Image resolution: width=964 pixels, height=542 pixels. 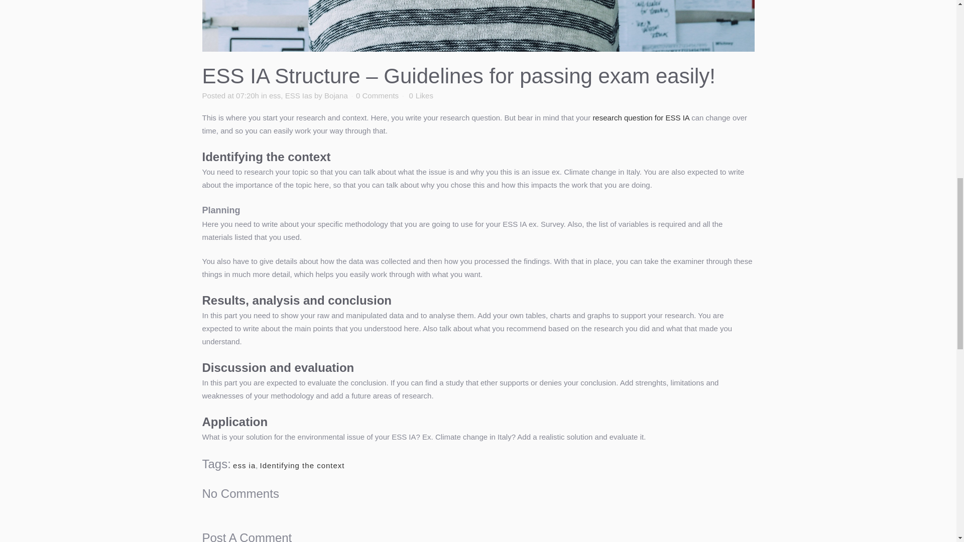 What do you see at coordinates (421, 95) in the screenshot?
I see `0 Likes` at bounding box center [421, 95].